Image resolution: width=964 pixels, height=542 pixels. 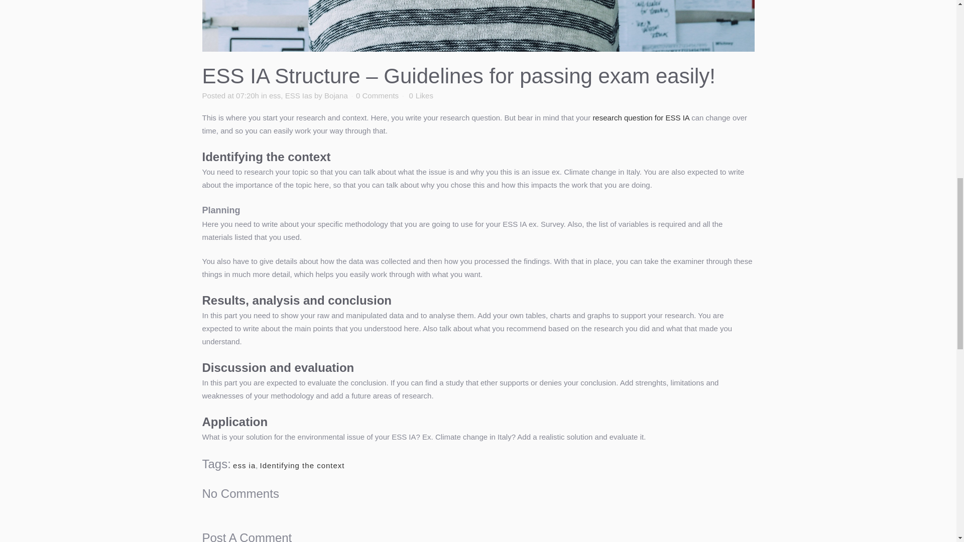 What do you see at coordinates (421, 95) in the screenshot?
I see `0 Likes` at bounding box center [421, 95].